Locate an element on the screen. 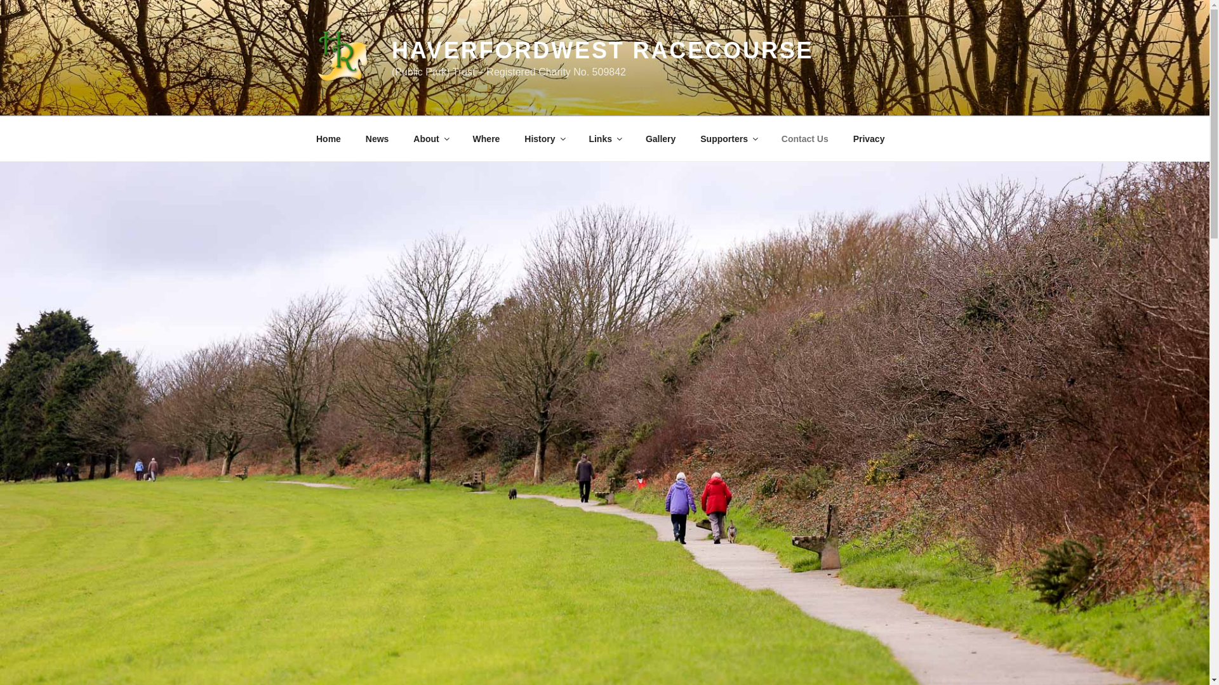 The width and height of the screenshot is (1219, 685). About is located at coordinates (430, 138).